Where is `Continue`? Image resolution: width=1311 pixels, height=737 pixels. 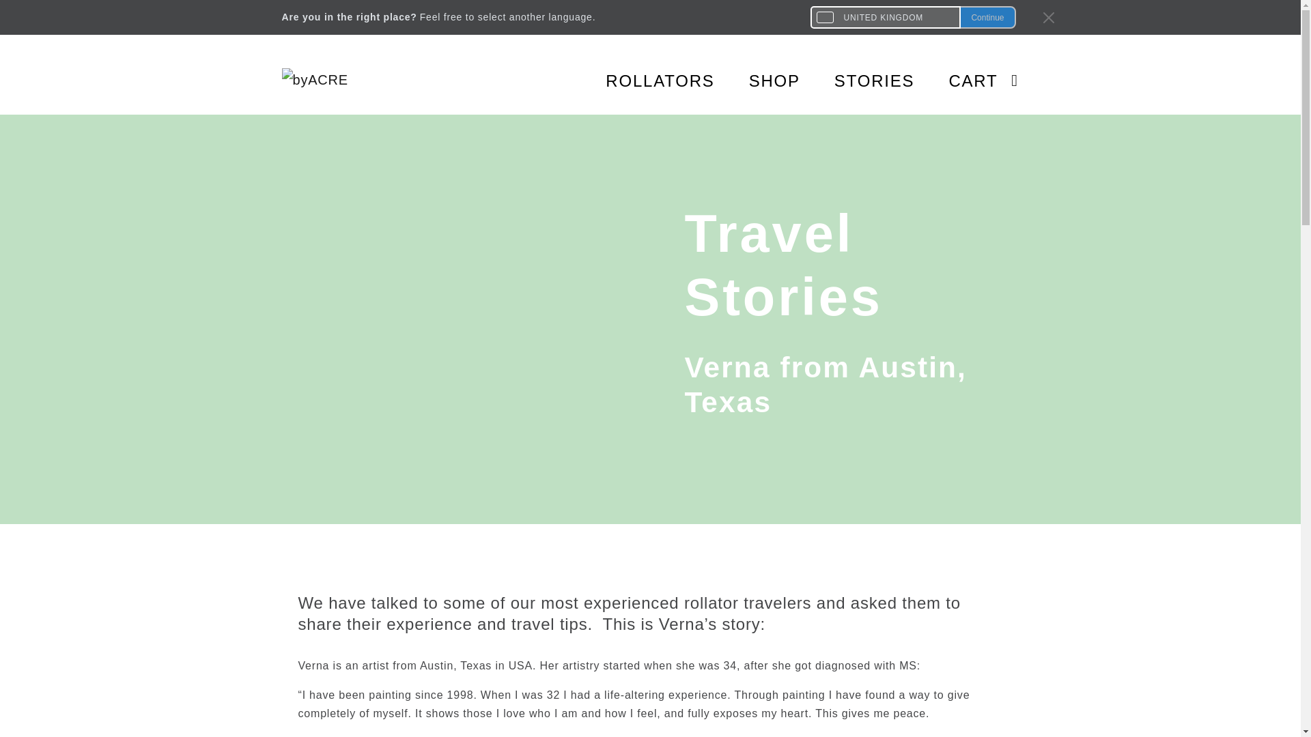 Continue is located at coordinates (987, 17).